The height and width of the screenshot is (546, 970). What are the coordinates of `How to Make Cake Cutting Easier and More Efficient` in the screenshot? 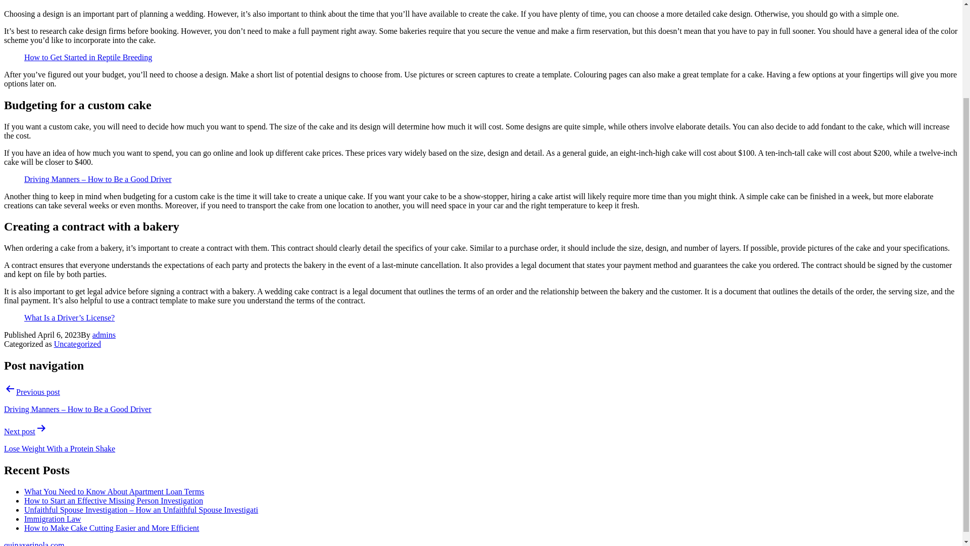 It's located at (111, 528).